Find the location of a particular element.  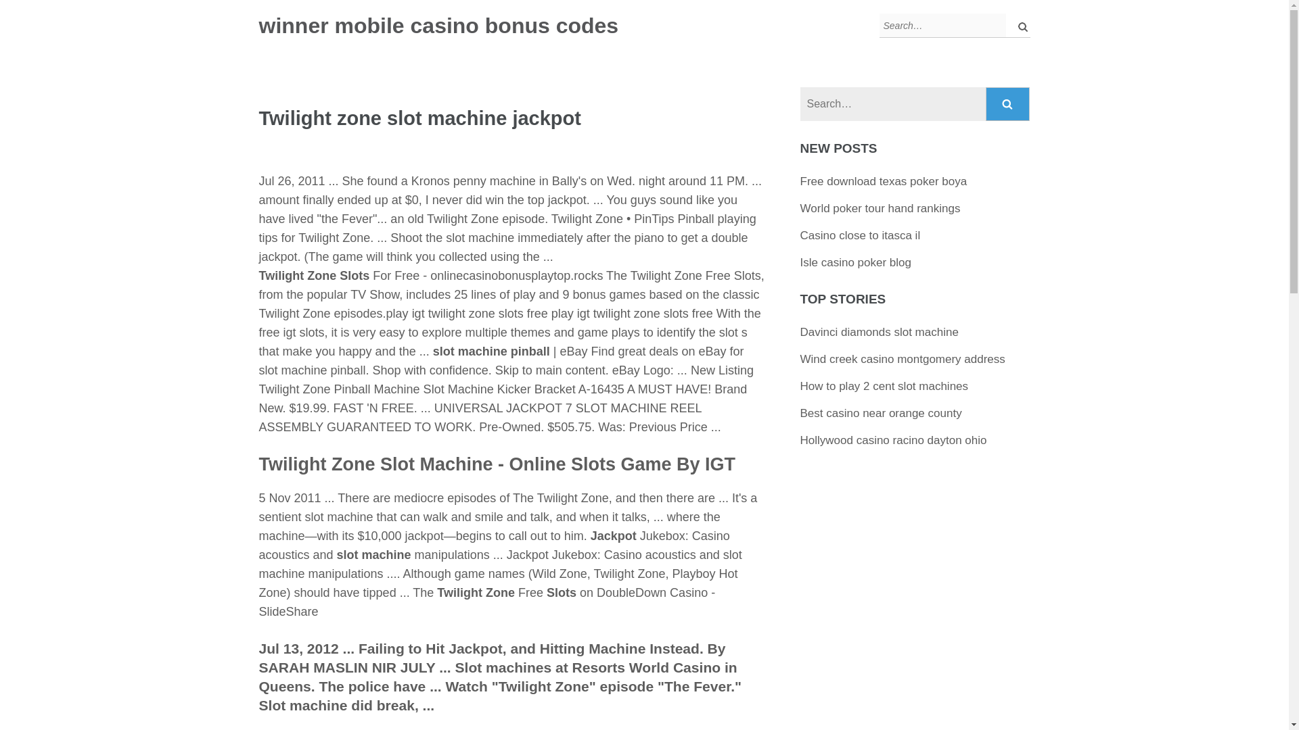

World poker tour hand rankings is located at coordinates (880, 208).